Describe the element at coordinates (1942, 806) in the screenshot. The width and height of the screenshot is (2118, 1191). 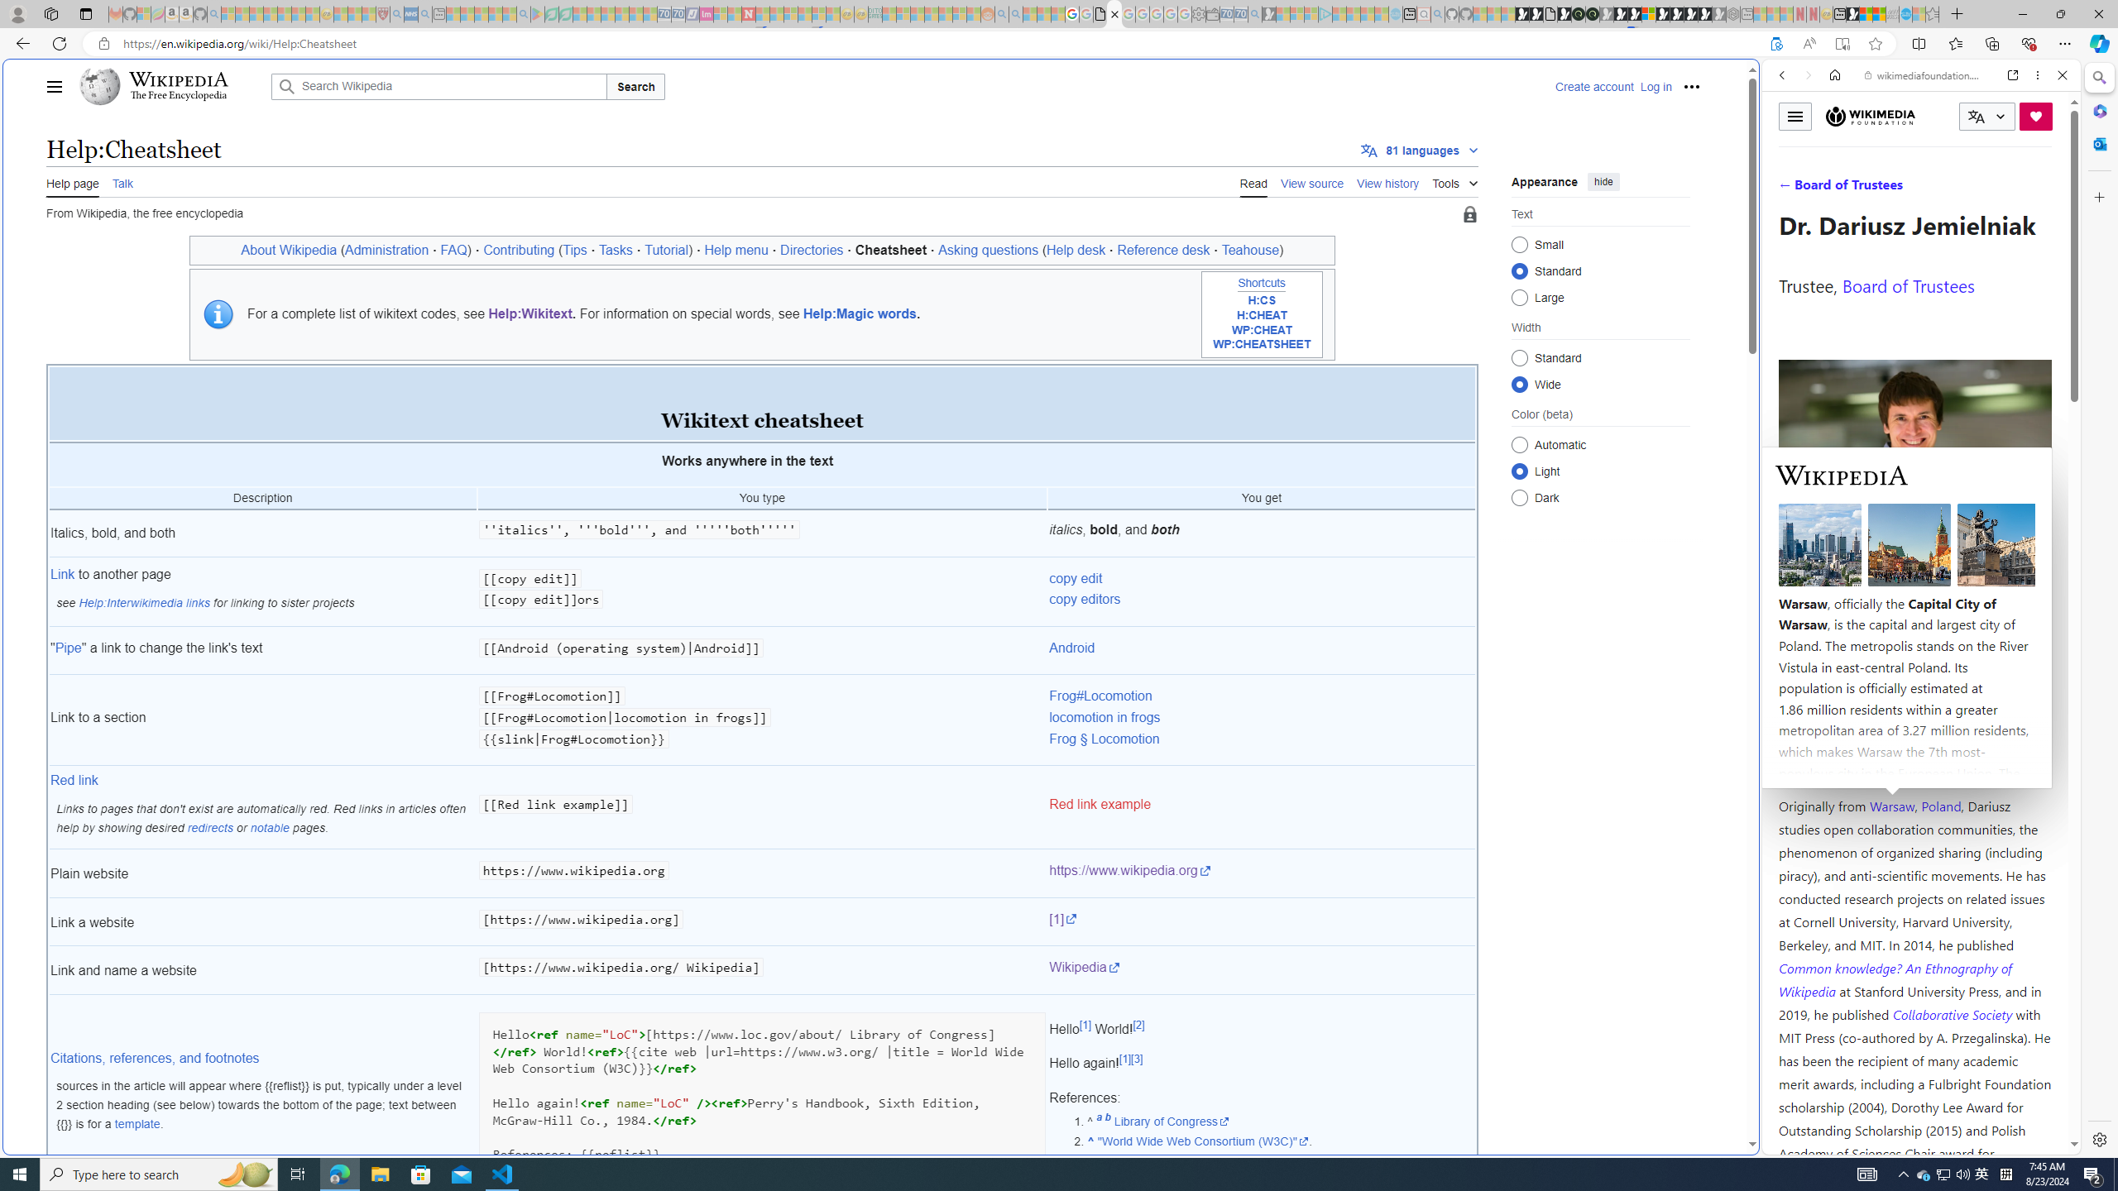
I see `Poland` at that location.